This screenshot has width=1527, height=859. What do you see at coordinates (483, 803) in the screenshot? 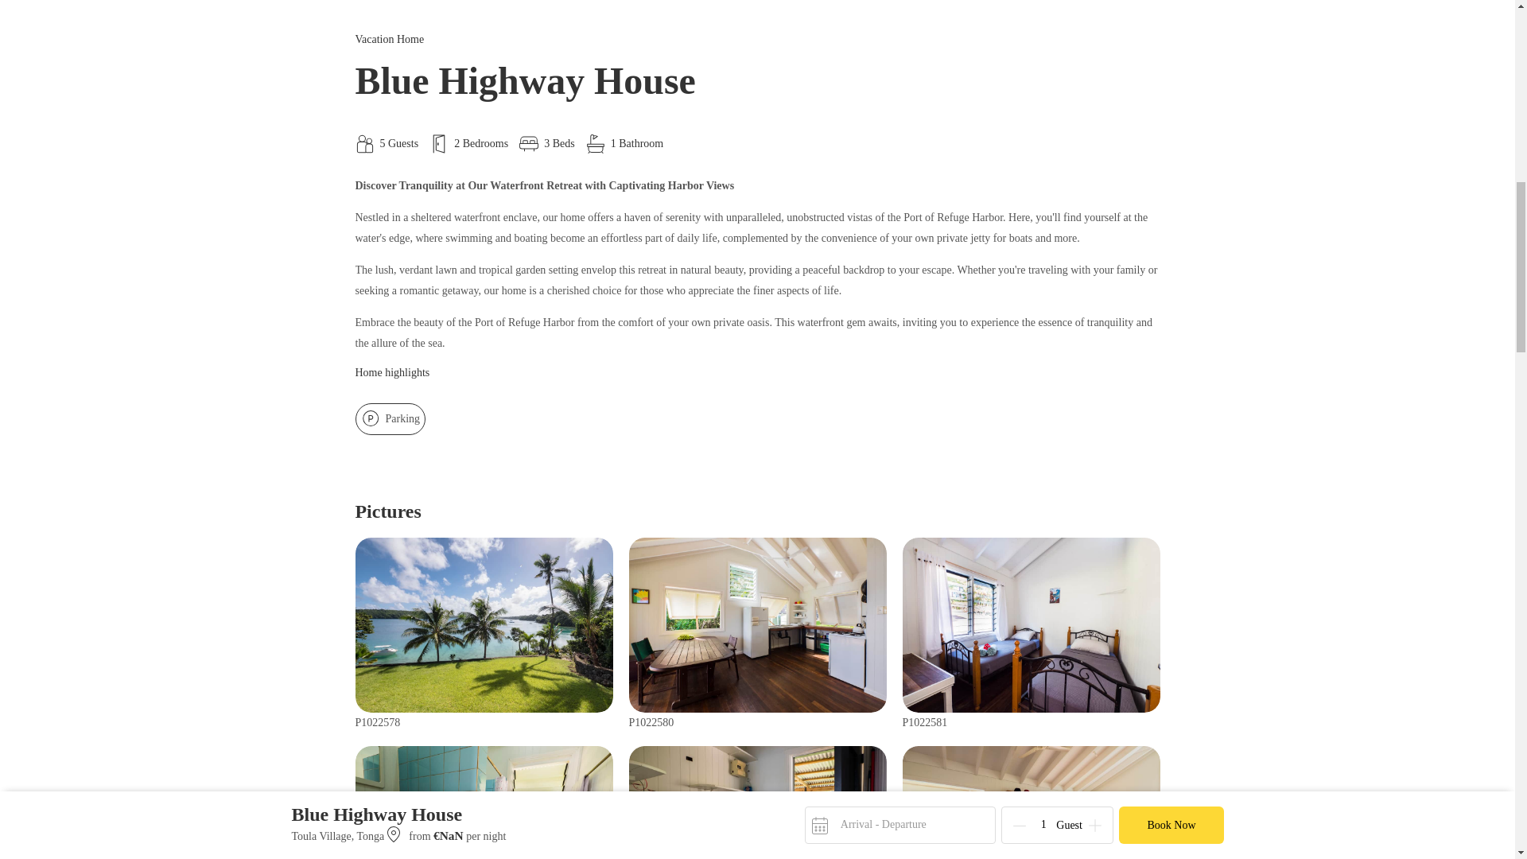
I see `P1022583` at bounding box center [483, 803].